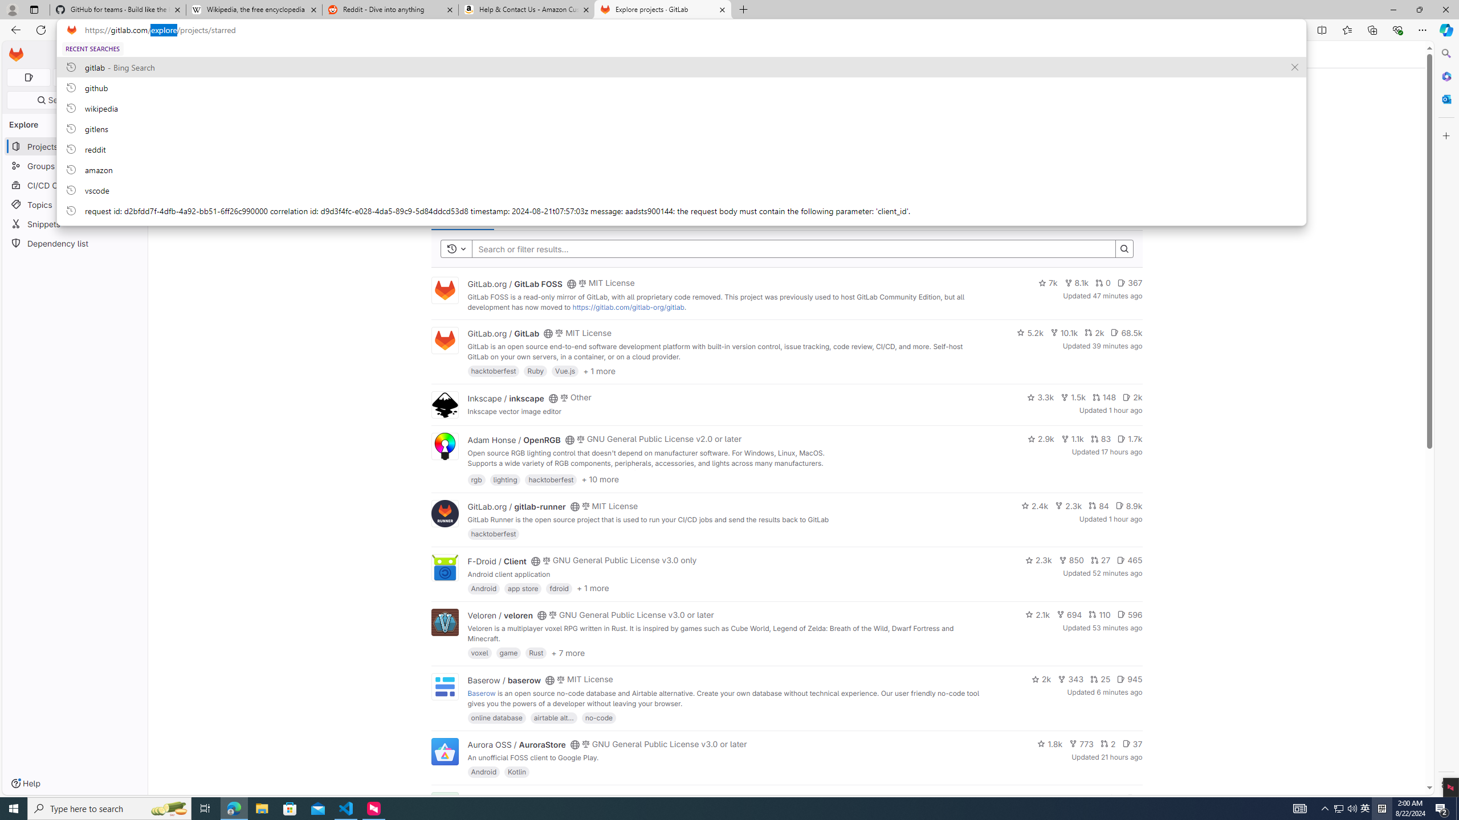 This screenshot has width=1459, height=820. Describe the element at coordinates (1048, 283) in the screenshot. I see `7k` at that location.